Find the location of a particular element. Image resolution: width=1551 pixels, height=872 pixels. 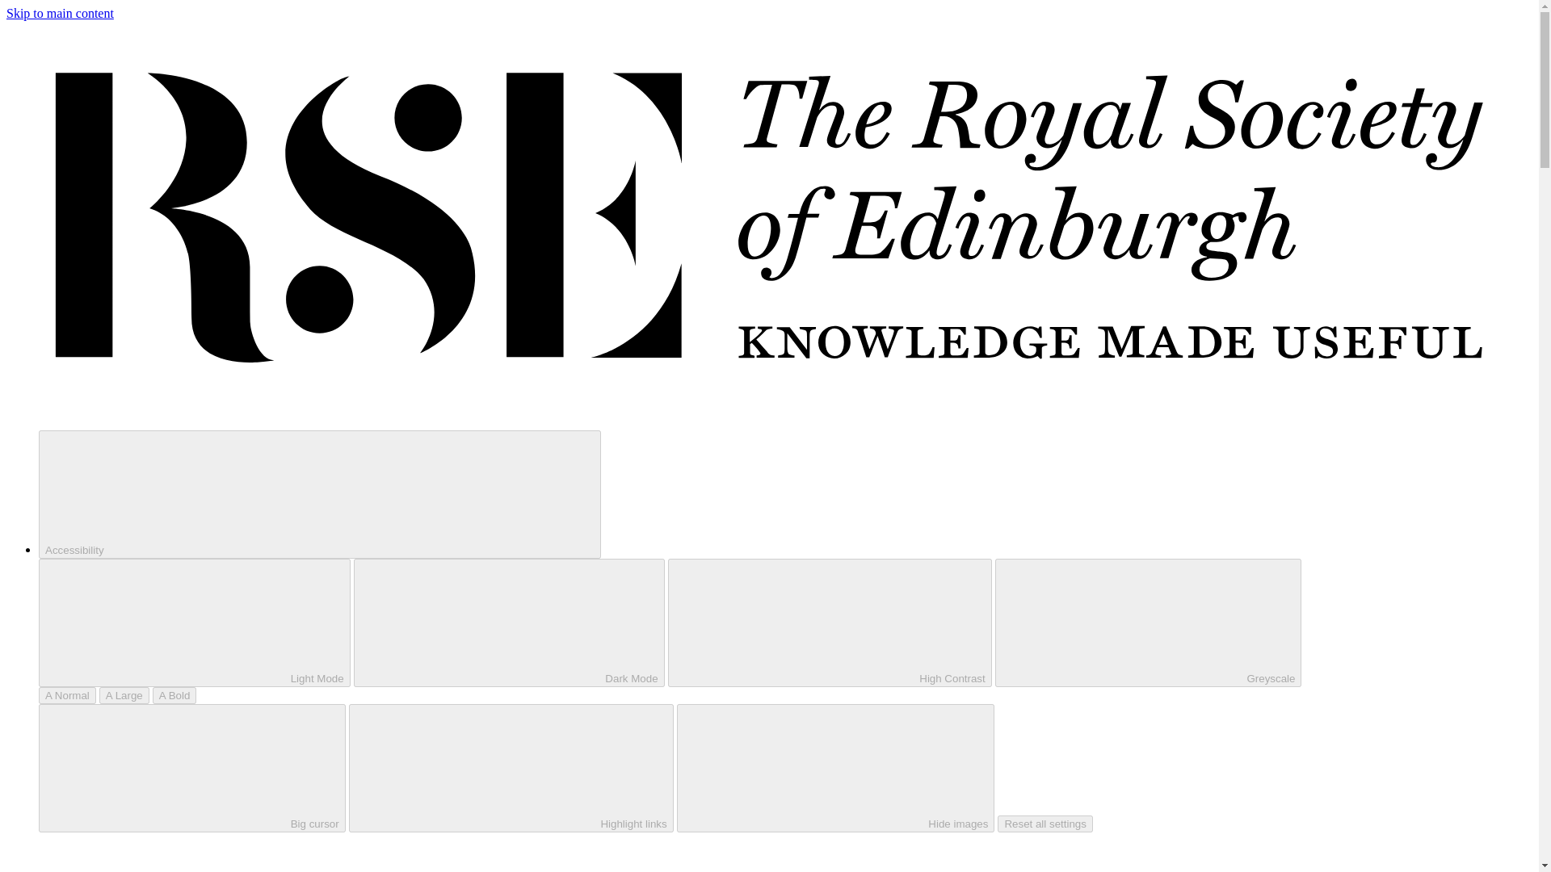

Dark Mode is located at coordinates (509, 623).